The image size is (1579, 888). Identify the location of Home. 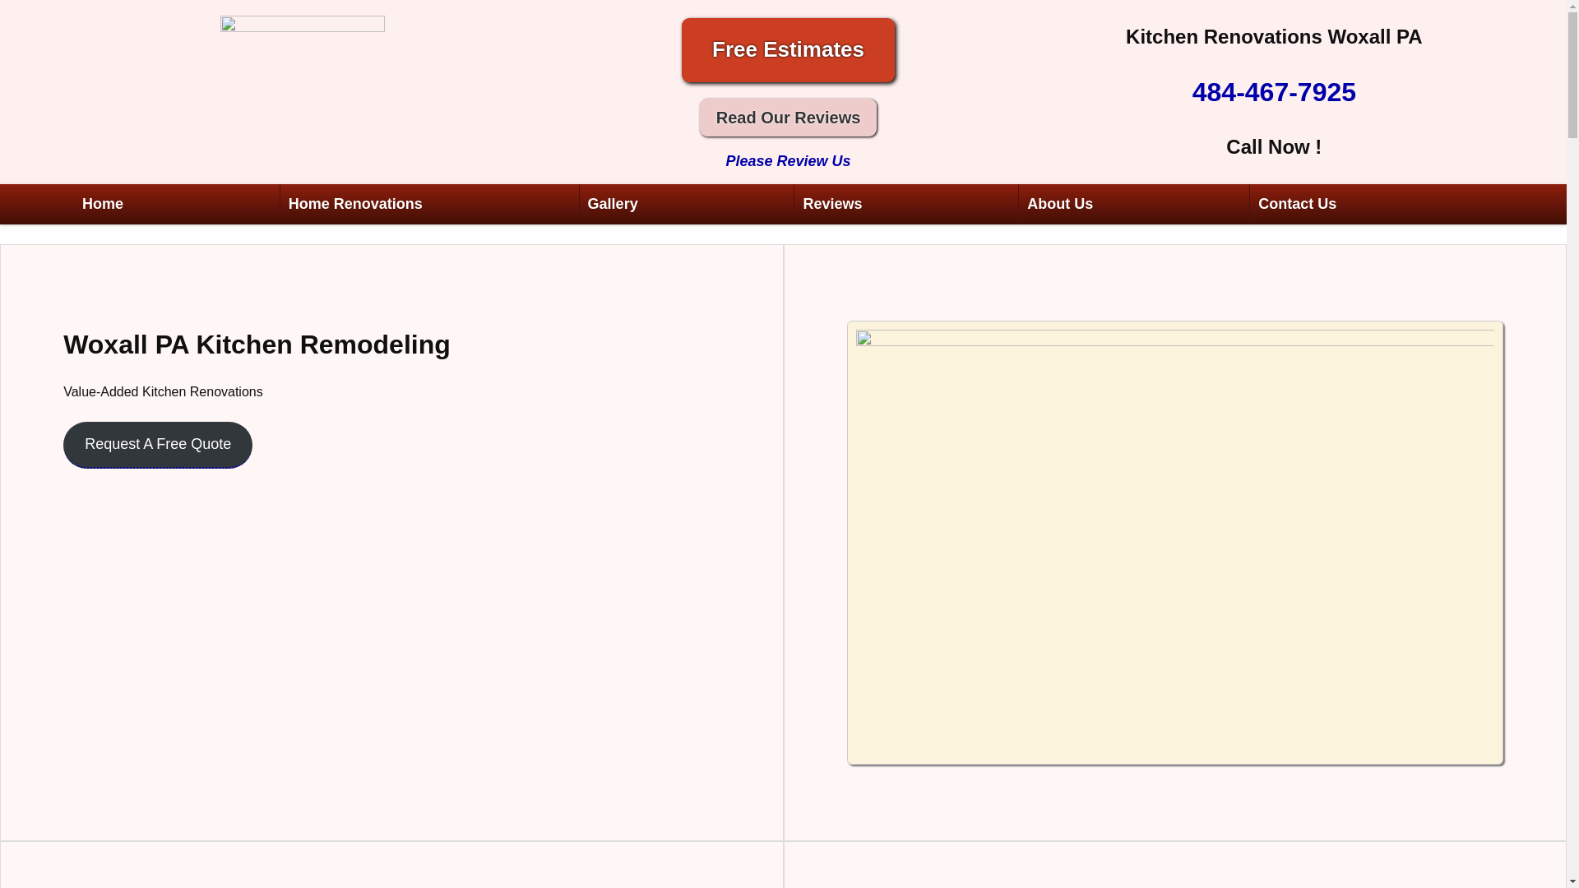
(102, 204).